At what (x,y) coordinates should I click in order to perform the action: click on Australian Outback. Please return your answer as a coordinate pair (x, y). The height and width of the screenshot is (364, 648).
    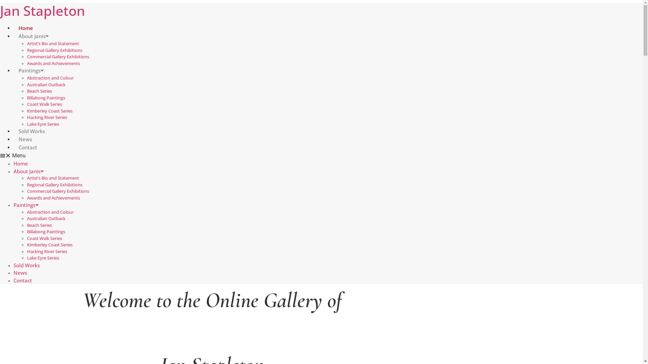
    Looking at the image, I should click on (46, 85).